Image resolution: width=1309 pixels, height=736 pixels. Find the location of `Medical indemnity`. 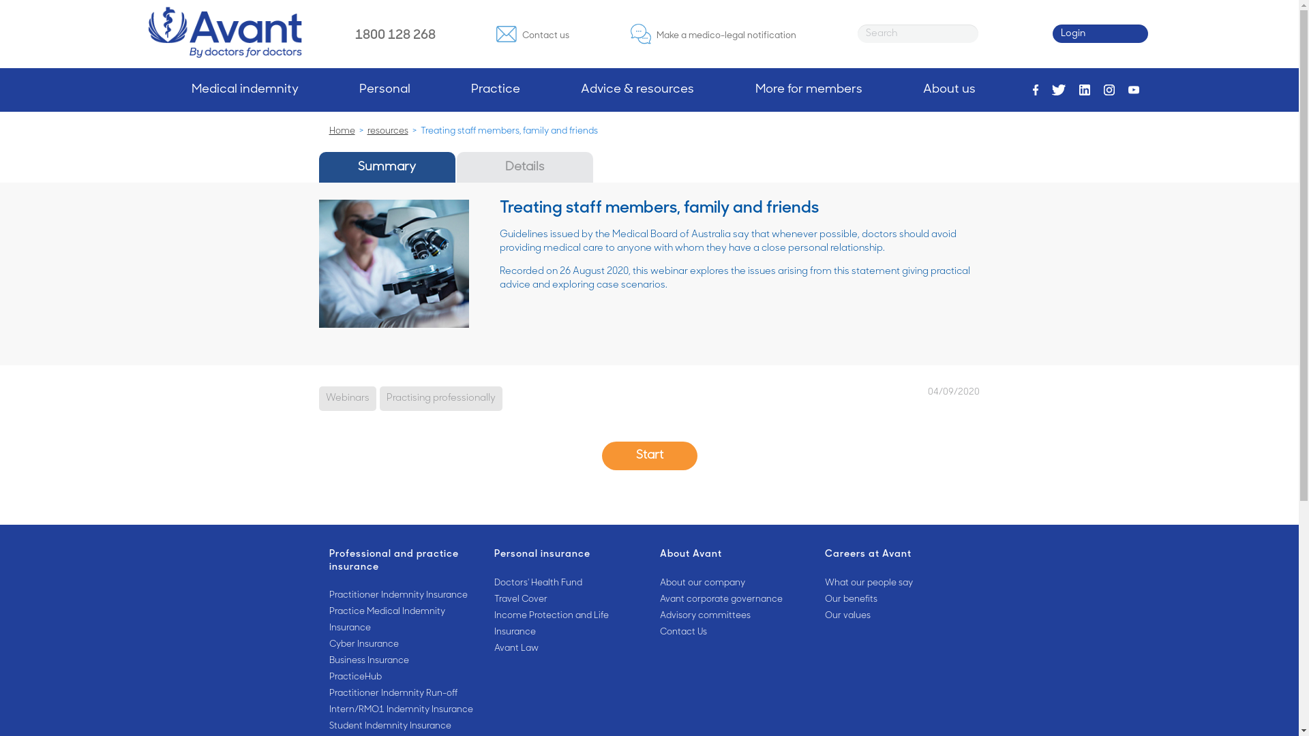

Medical indemnity is located at coordinates (245, 90).